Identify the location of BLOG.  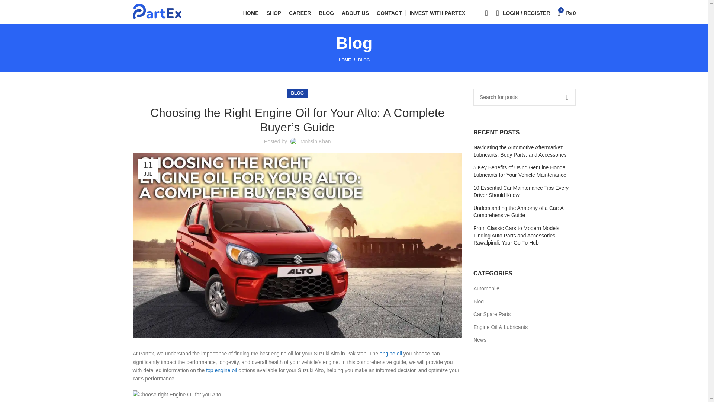
(297, 93).